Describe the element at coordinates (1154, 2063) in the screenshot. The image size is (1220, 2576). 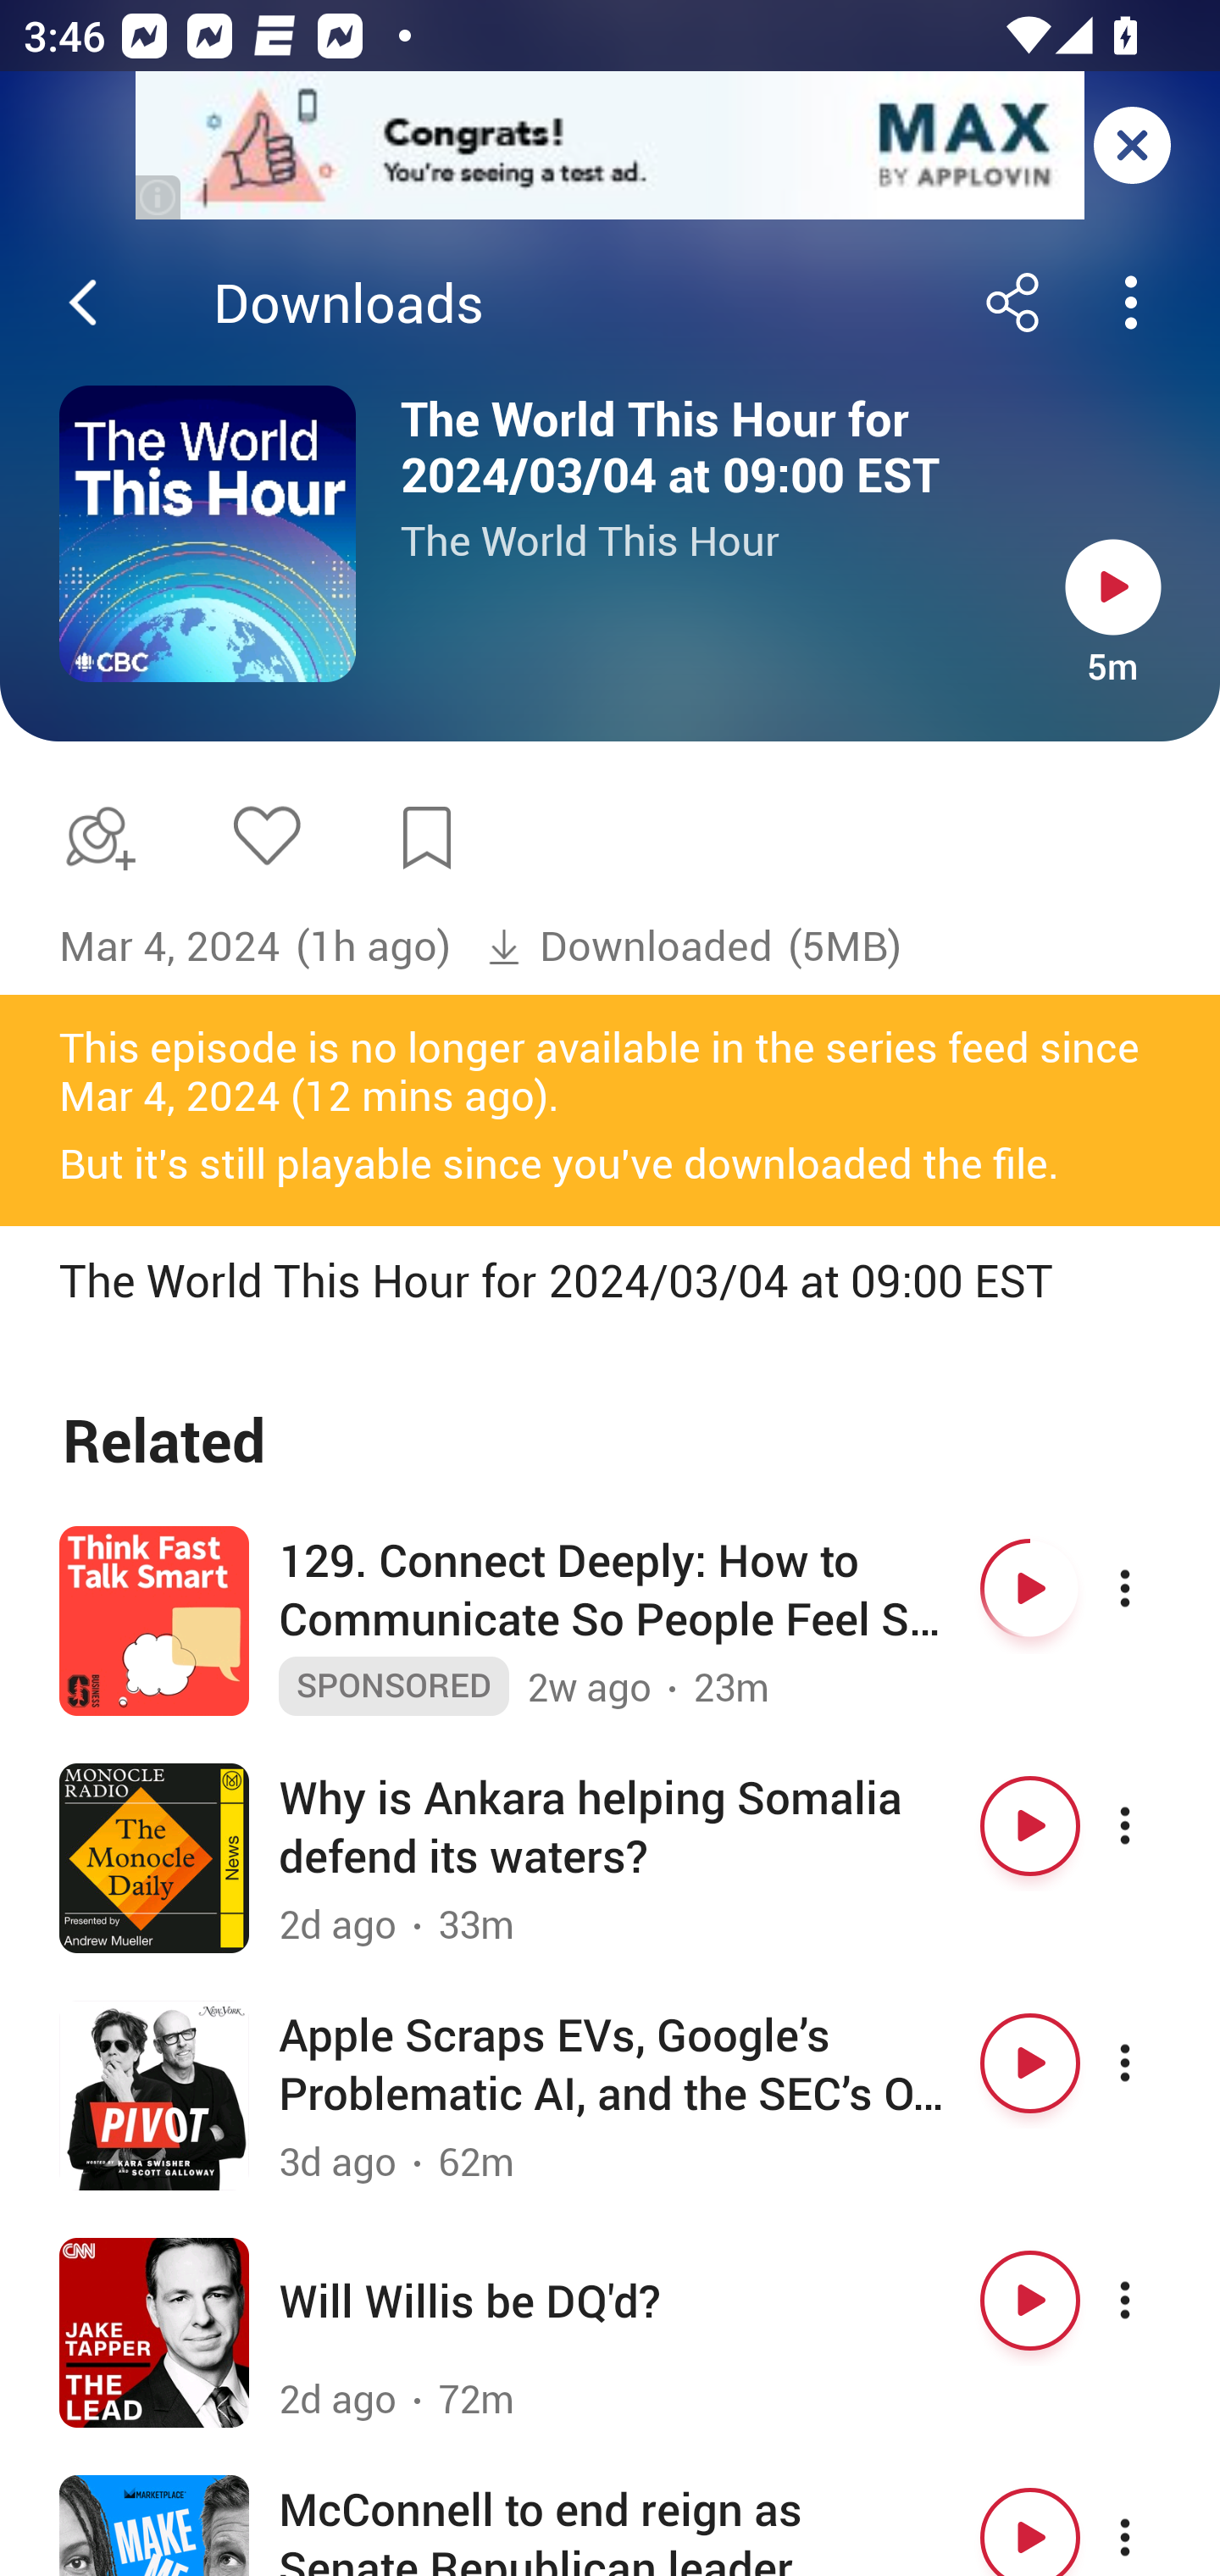
I see `More options` at that location.